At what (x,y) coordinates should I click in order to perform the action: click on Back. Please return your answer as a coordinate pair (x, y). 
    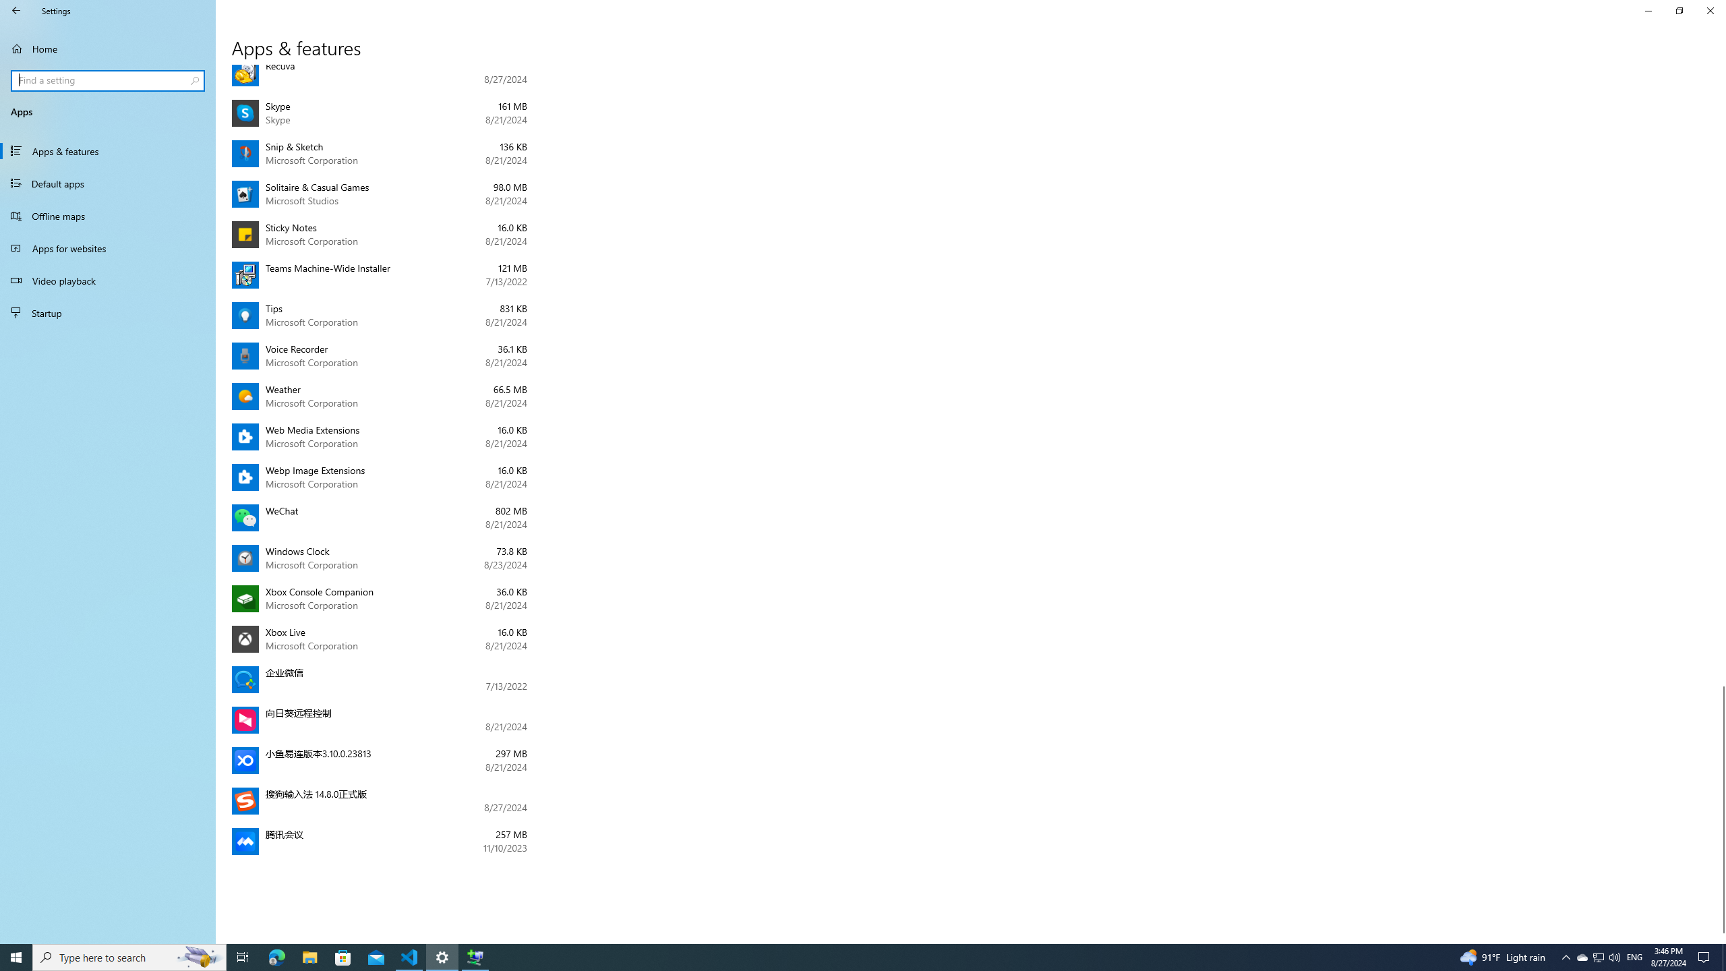
    Looking at the image, I should click on (1648, 11).